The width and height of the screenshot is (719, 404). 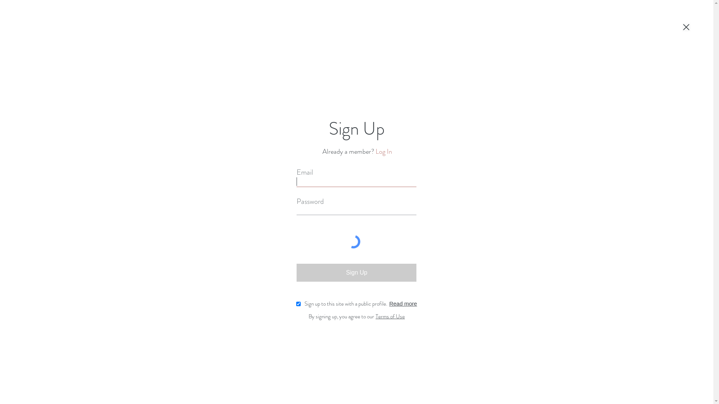 What do you see at coordinates (383, 152) in the screenshot?
I see `Log In` at bounding box center [383, 152].